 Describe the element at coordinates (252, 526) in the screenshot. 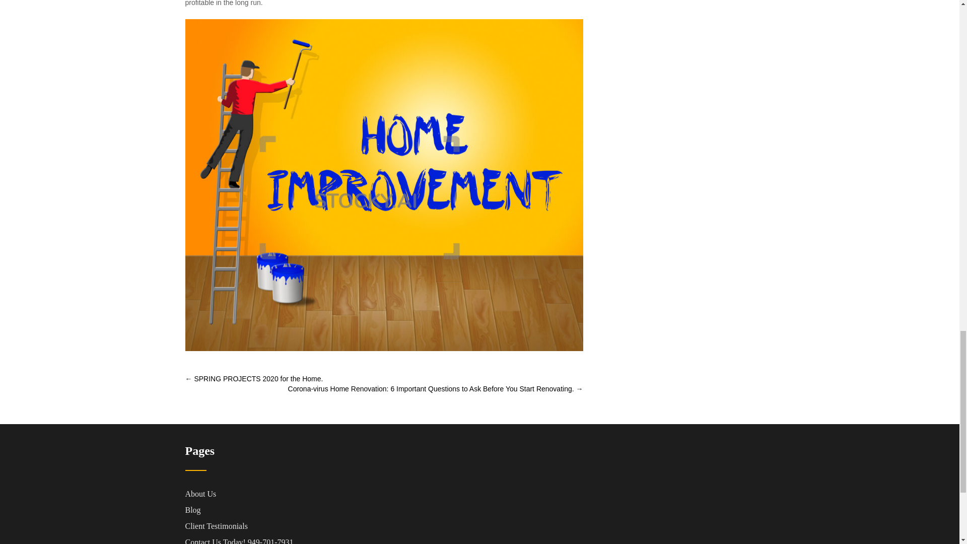

I see `Client Testimonials` at that location.